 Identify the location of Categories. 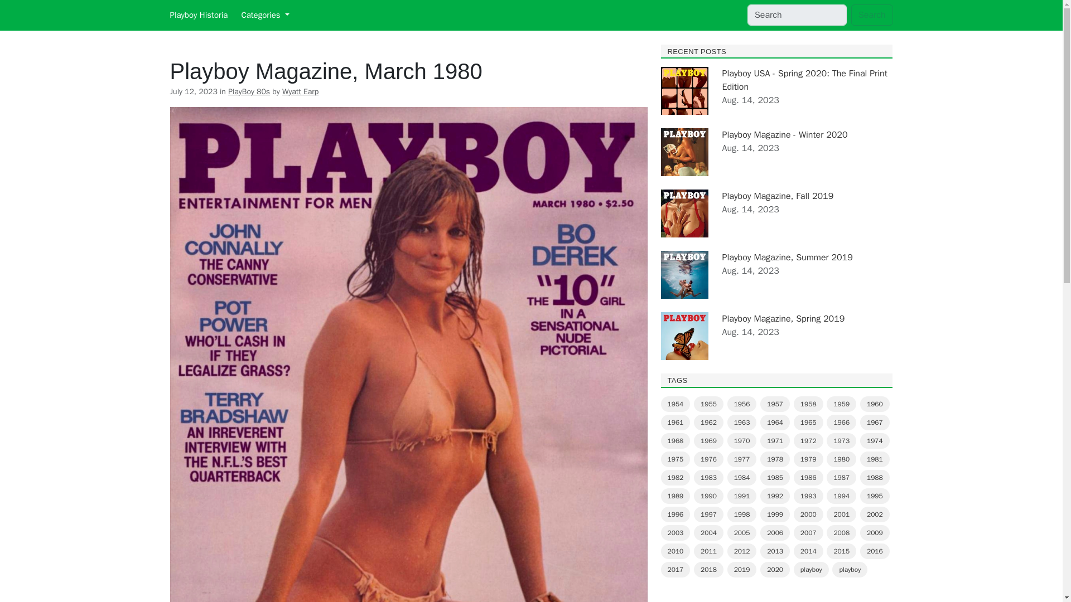
(265, 15).